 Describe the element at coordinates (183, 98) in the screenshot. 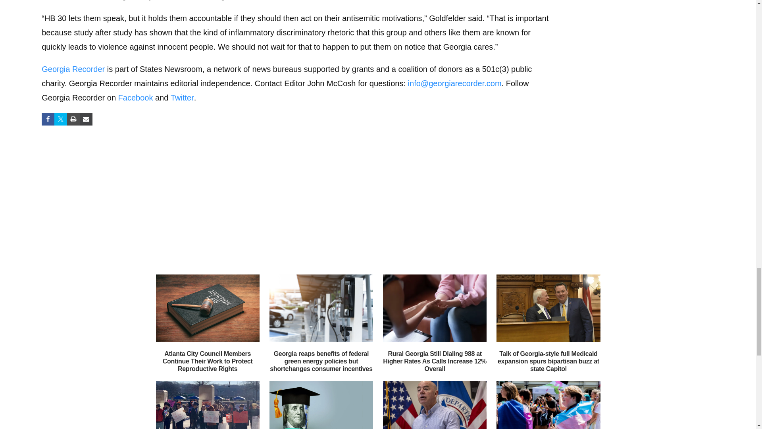

I see `Twitter` at that location.